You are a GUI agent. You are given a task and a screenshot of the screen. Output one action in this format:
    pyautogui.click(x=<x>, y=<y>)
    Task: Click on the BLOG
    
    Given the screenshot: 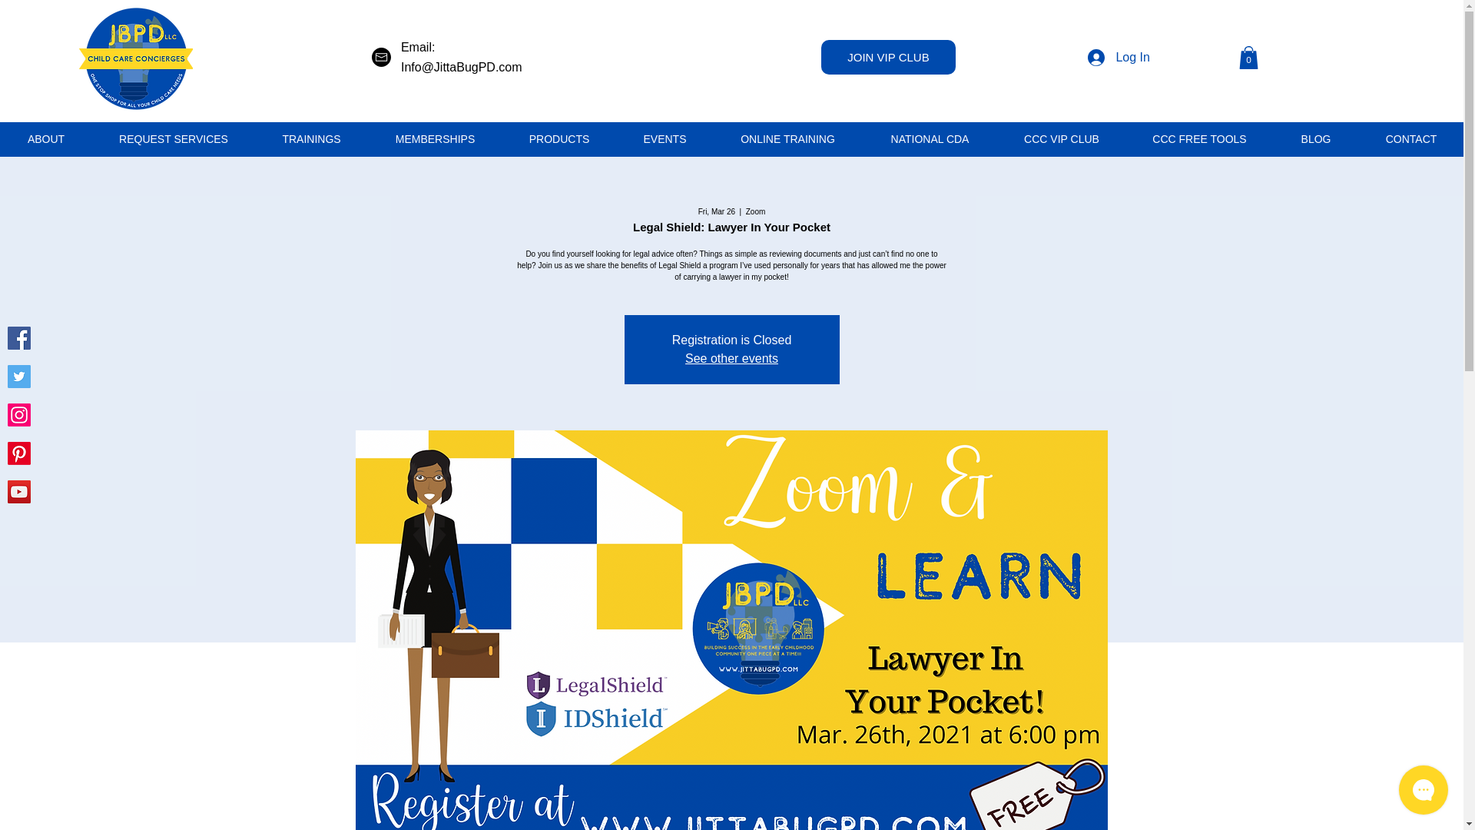 What is the action you would take?
    pyautogui.click(x=1315, y=139)
    